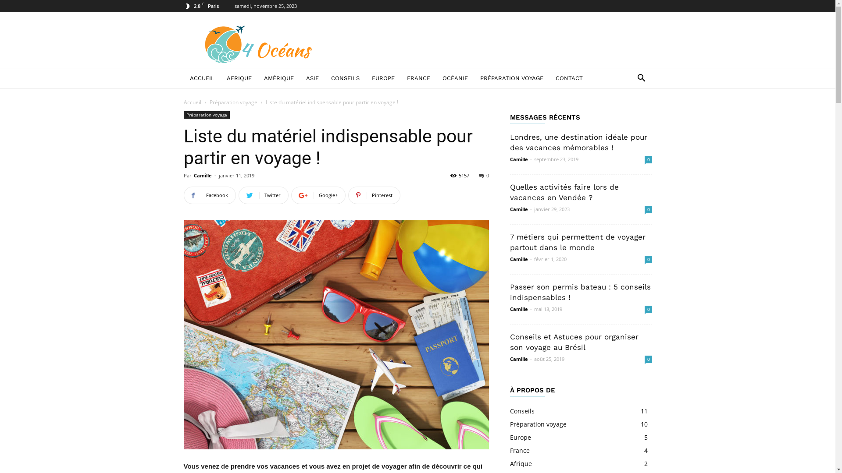 The image size is (842, 473). I want to click on ACCUEIL, so click(202, 78).